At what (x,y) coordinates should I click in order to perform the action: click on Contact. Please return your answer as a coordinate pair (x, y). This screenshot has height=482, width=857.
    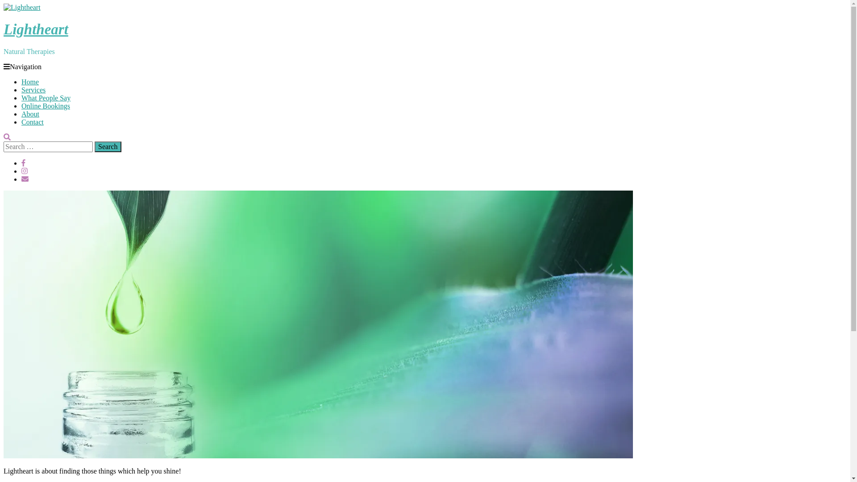
    Looking at the image, I should click on (33, 122).